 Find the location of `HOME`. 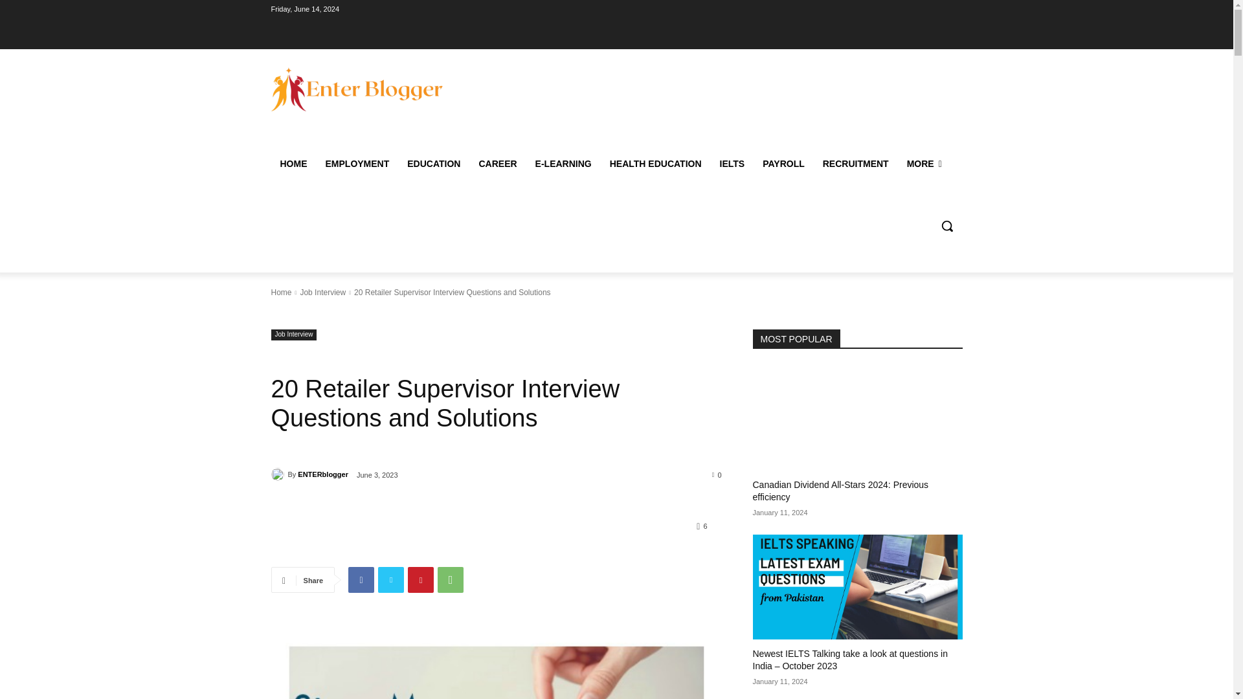

HOME is located at coordinates (293, 163).